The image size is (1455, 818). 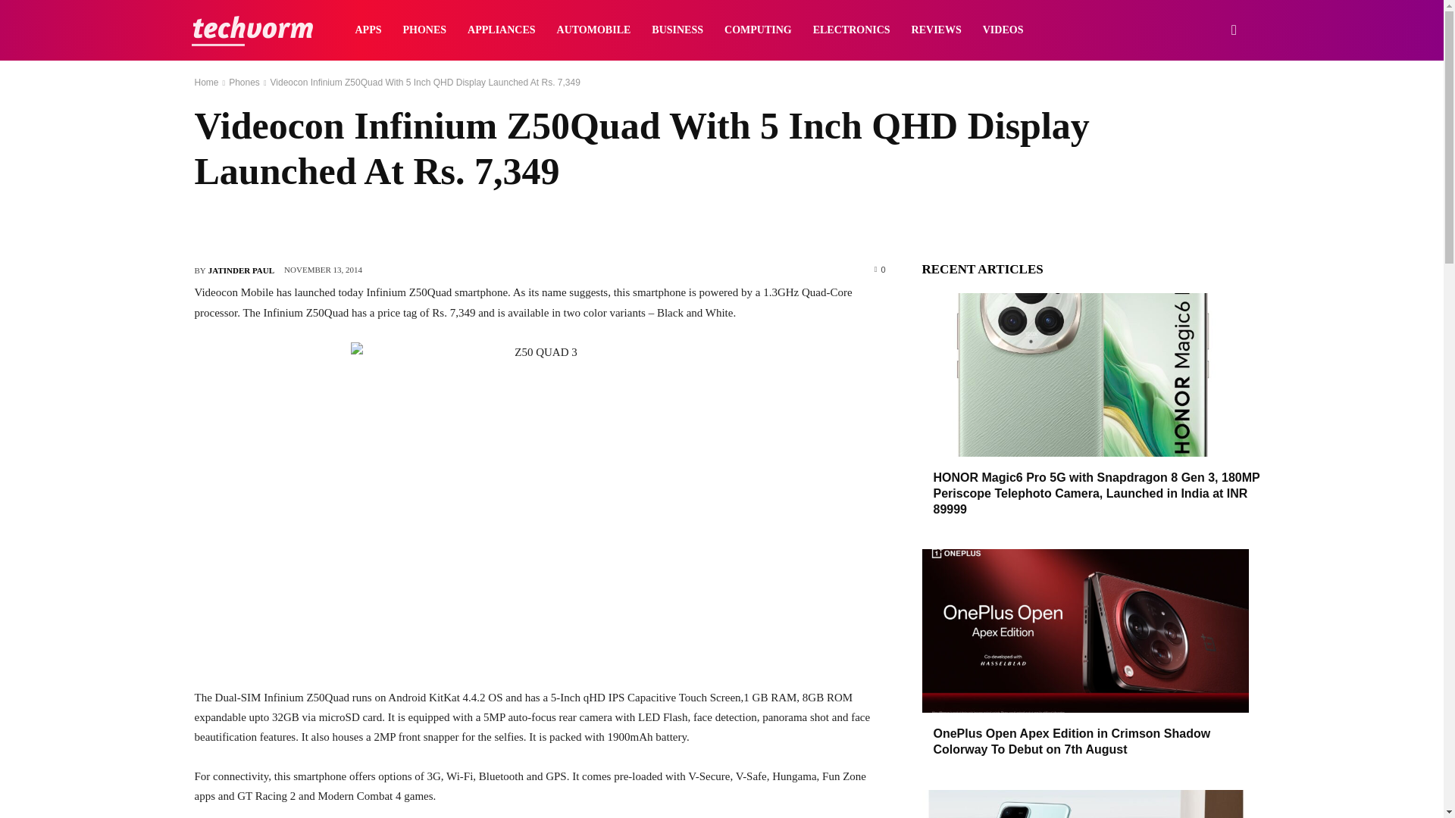 I want to click on COMPUTING, so click(x=758, y=30).